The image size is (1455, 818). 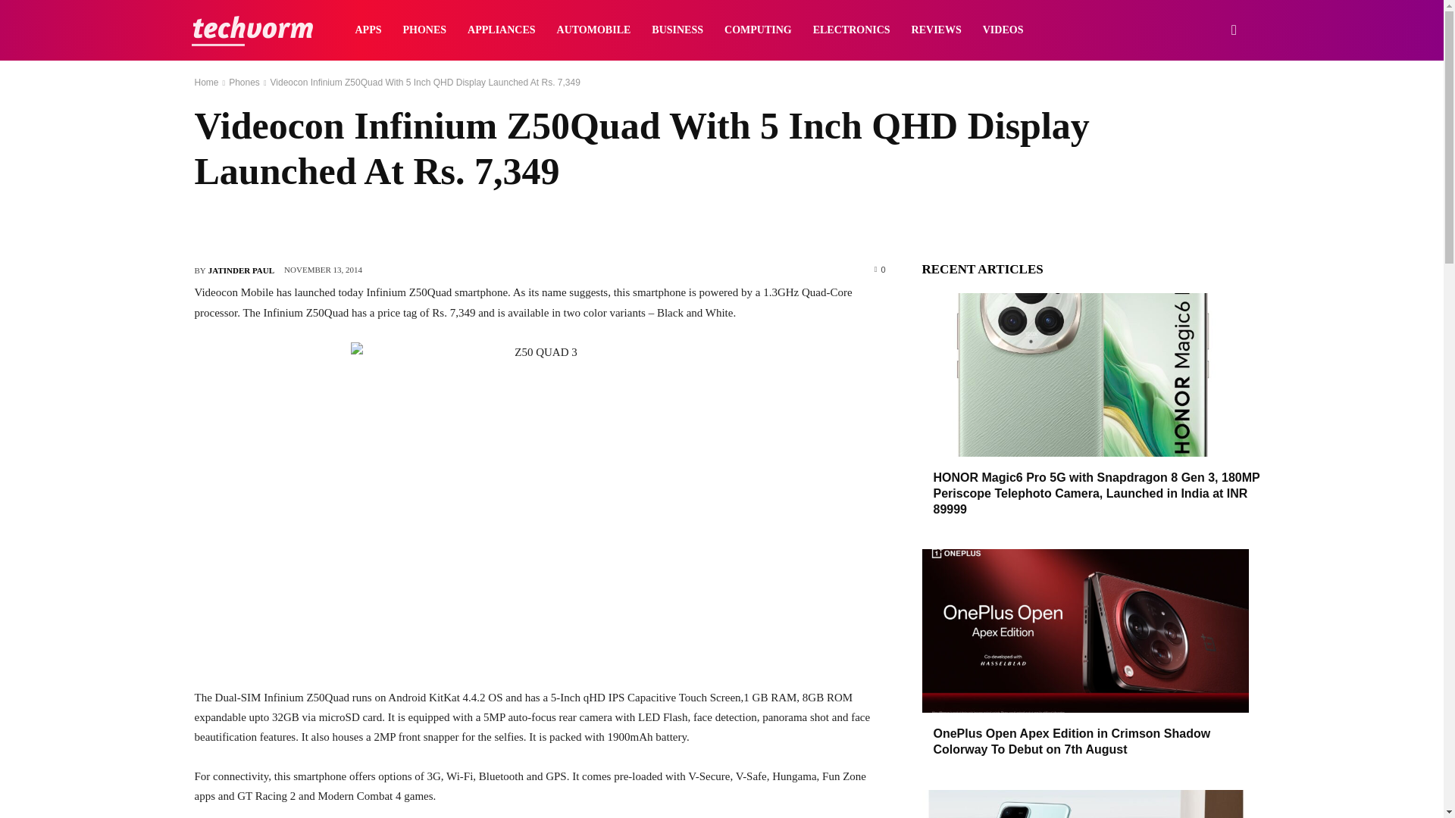 I want to click on COMPUTING, so click(x=758, y=30).